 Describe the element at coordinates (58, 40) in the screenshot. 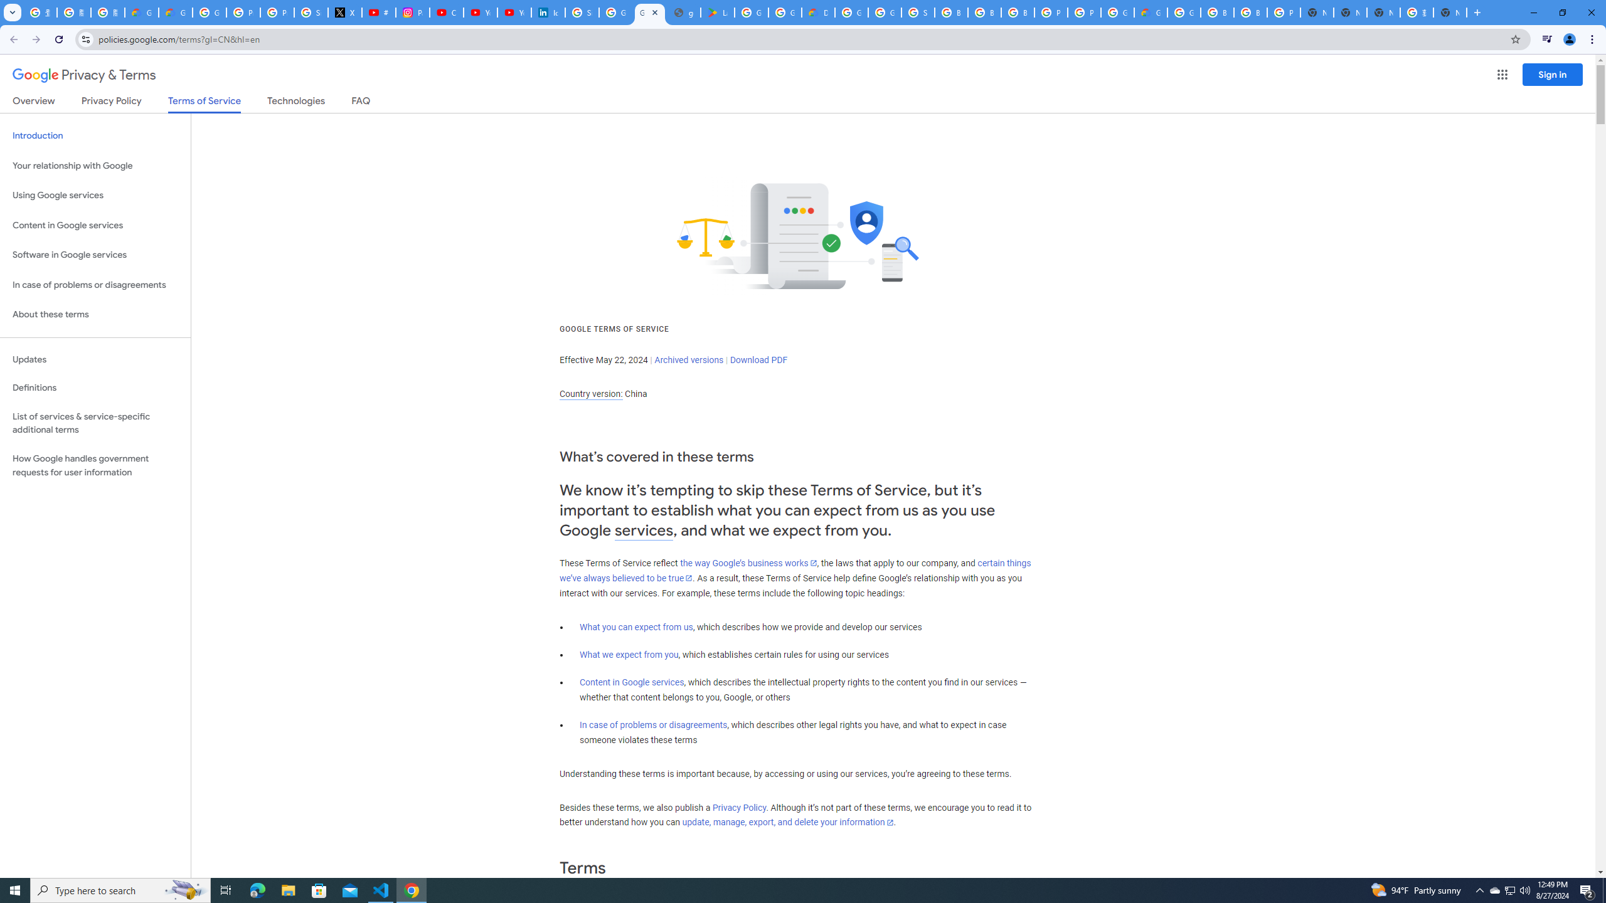

I see `Reload` at that location.